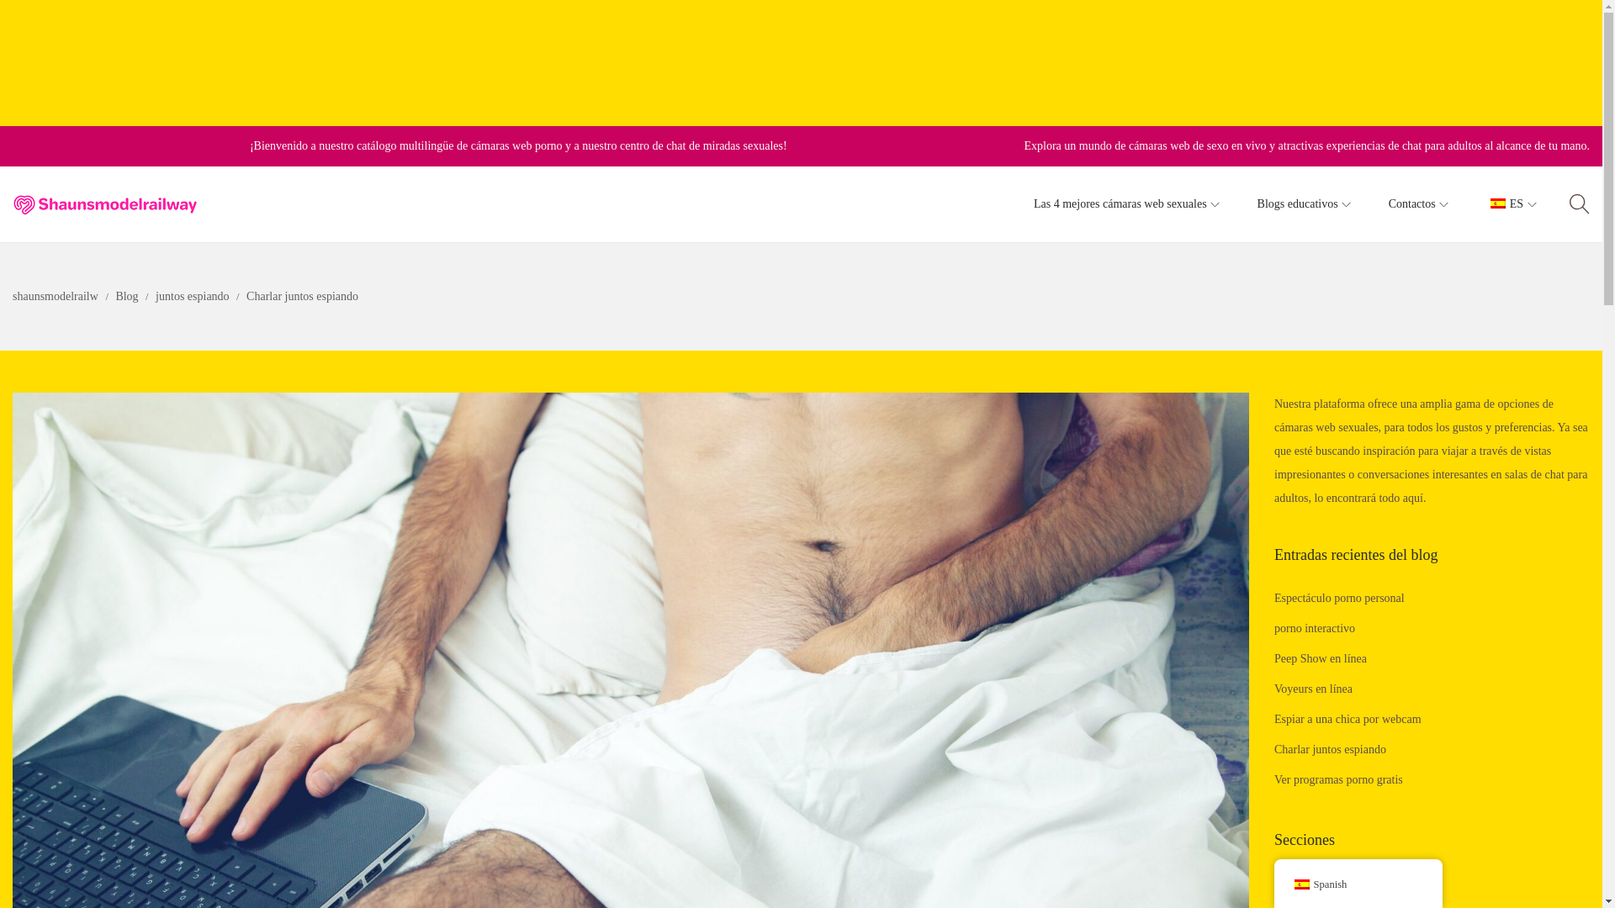 Image resolution: width=1615 pixels, height=908 pixels. What do you see at coordinates (56, 296) in the screenshot?
I see `shaunsmodelrailw` at bounding box center [56, 296].